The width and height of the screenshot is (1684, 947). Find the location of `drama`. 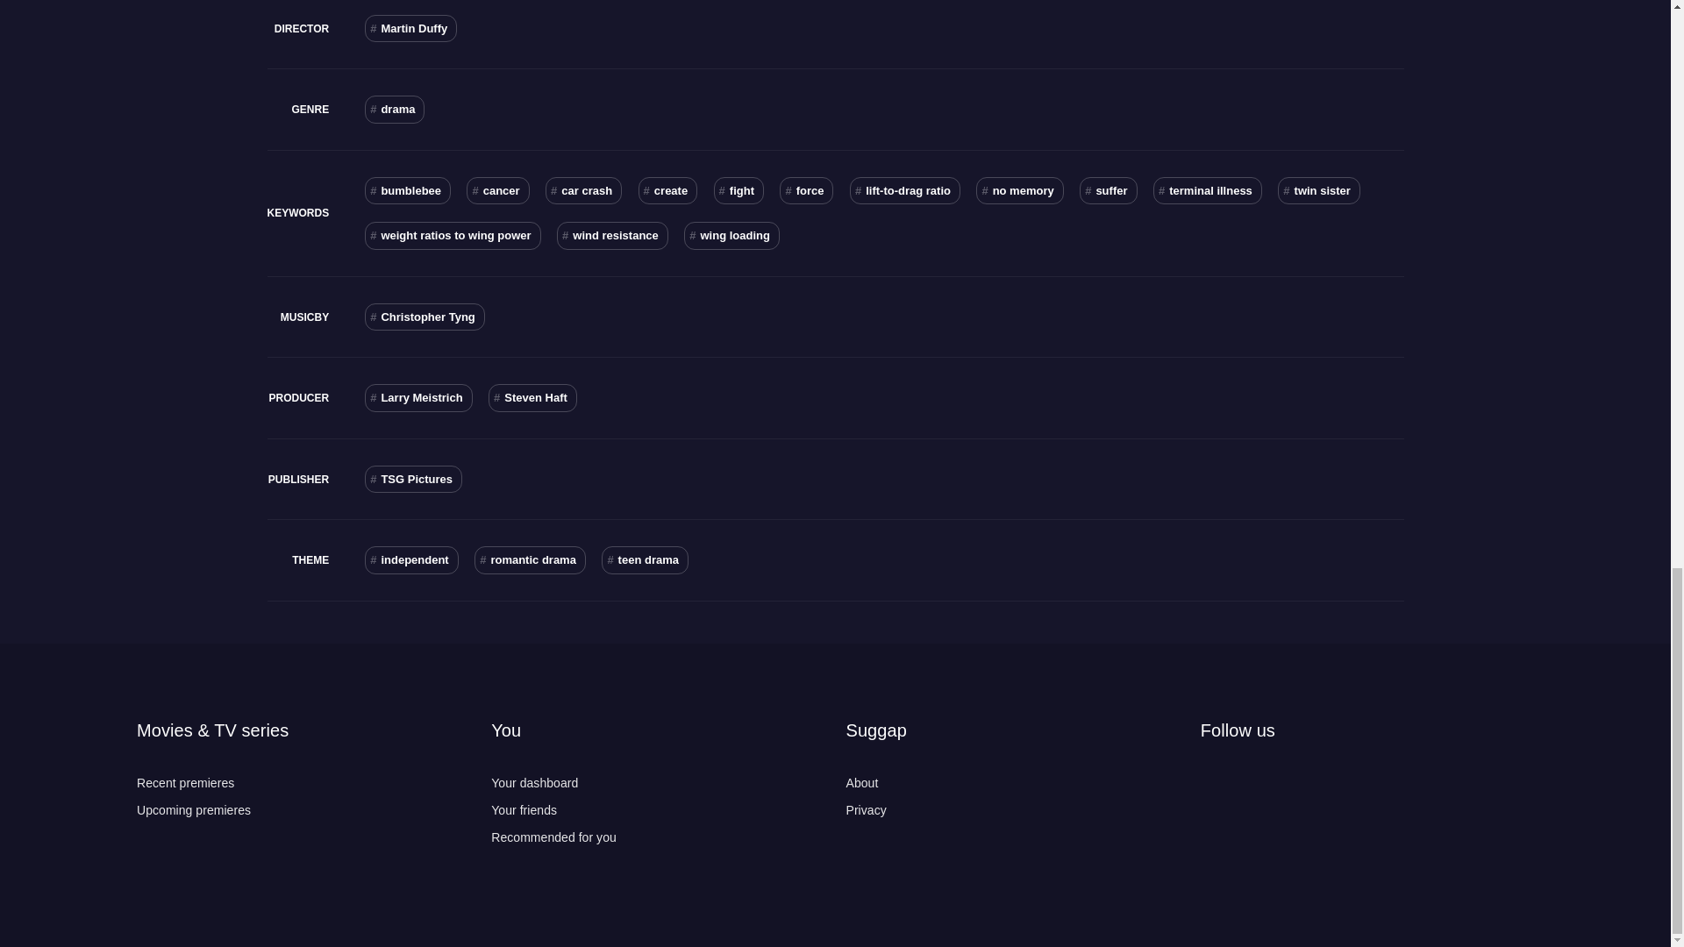

drama is located at coordinates (395, 110).